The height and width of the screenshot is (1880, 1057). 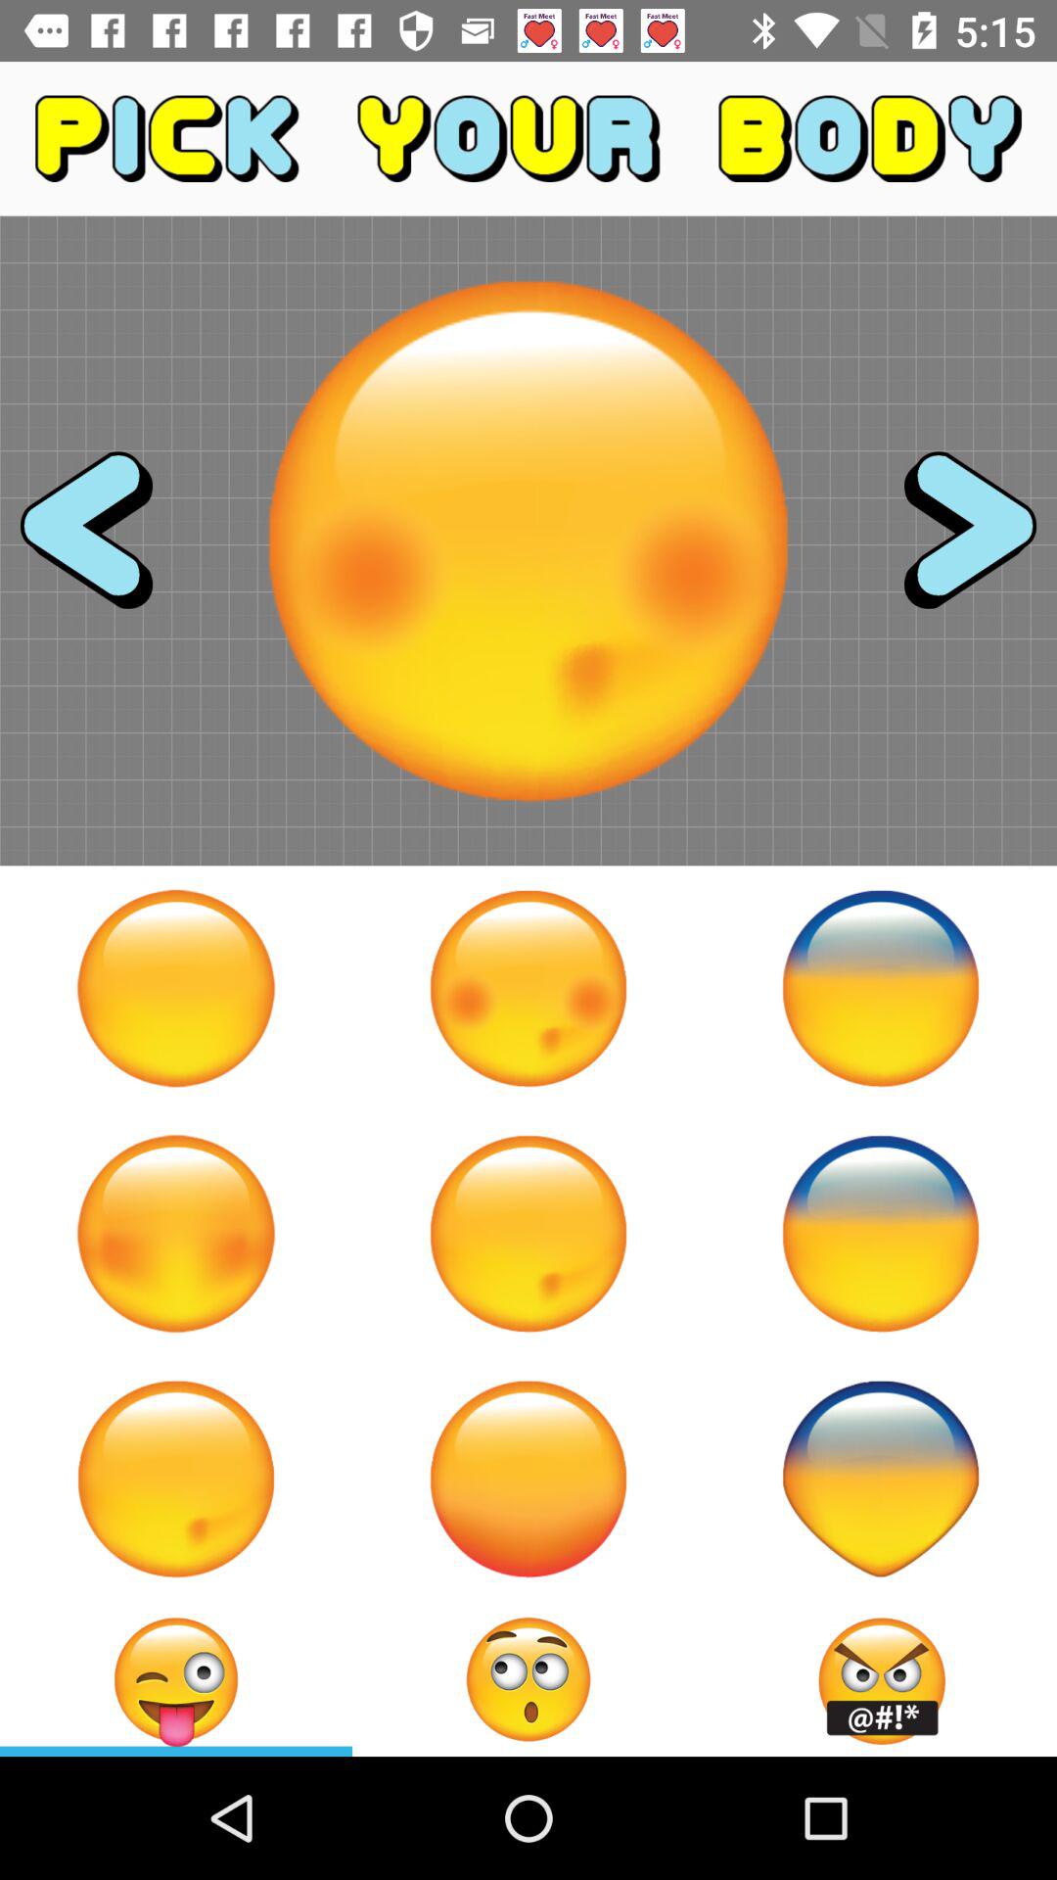 What do you see at coordinates (176, 1679) in the screenshot?
I see `insert emoticon` at bounding box center [176, 1679].